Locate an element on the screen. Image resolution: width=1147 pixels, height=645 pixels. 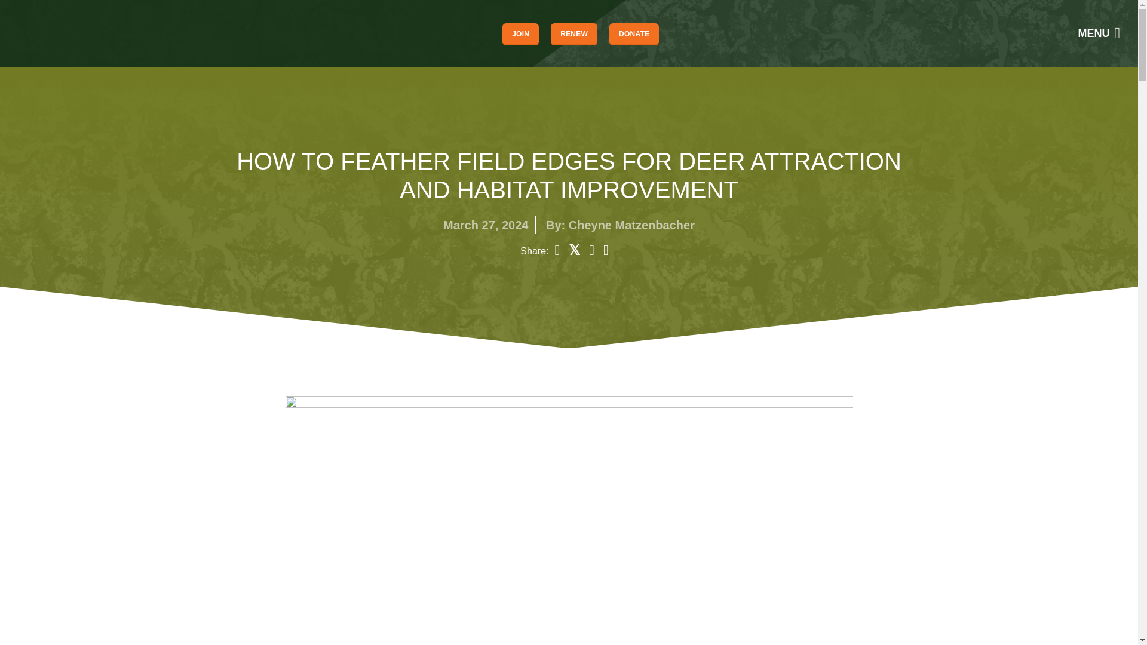
NDA Logo White is located at coordinates (50, 33).